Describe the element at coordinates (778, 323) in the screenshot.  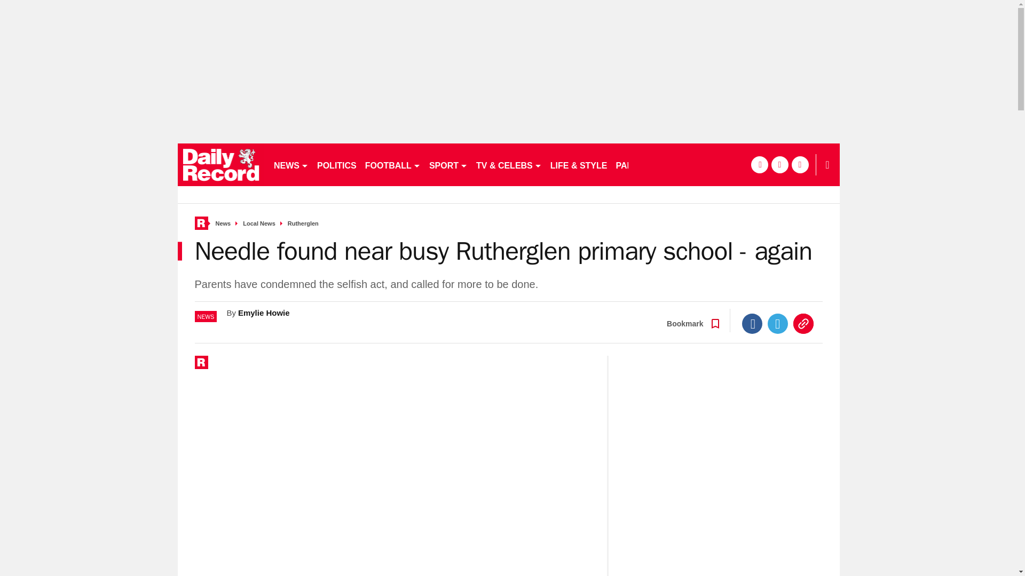
I see `Twitter` at that location.